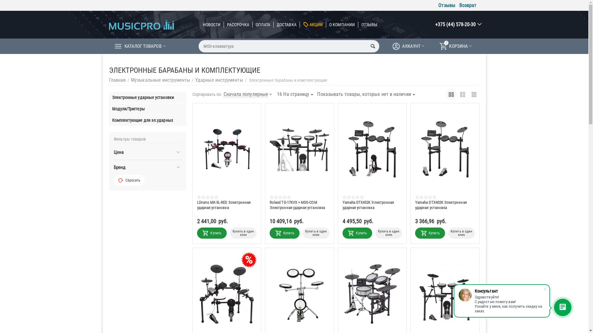 This screenshot has width=593, height=333. Describe the element at coordinates (456, 25) in the screenshot. I see `+375 (44) 578-20-30` at that location.